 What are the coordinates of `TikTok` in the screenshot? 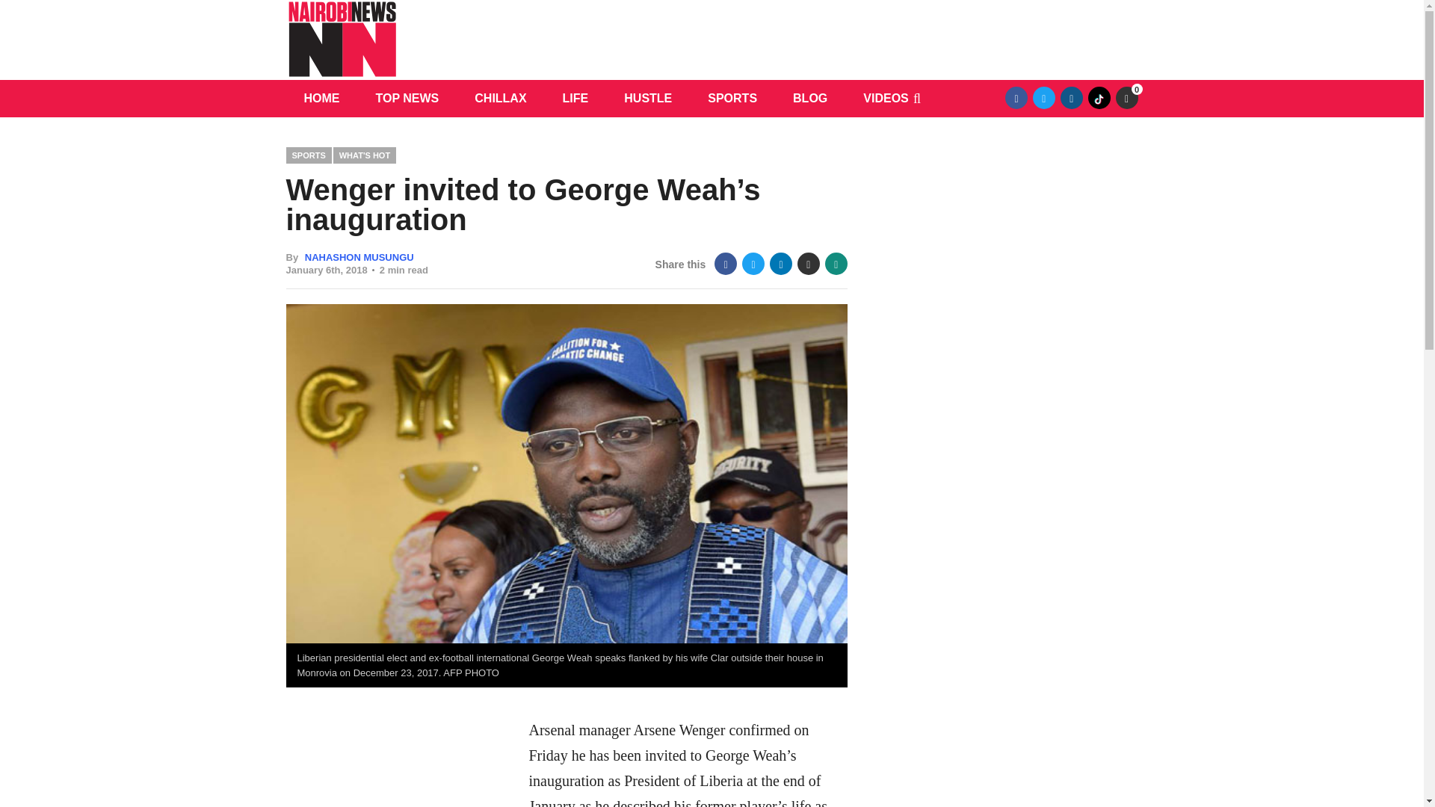 It's located at (1099, 97).